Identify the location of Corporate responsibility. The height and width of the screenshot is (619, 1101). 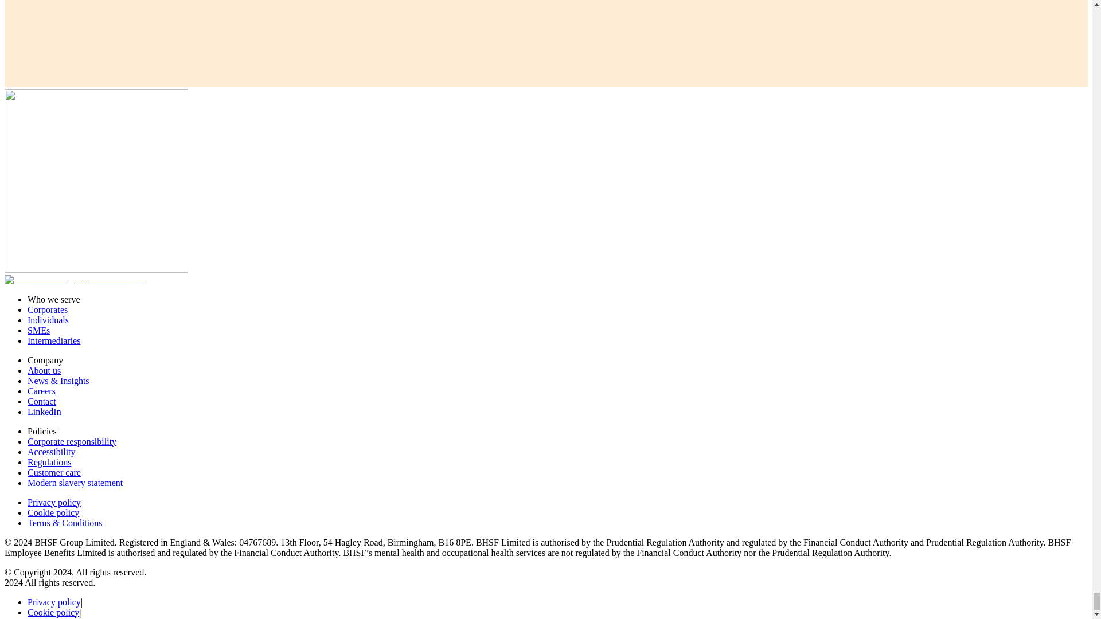
(72, 441).